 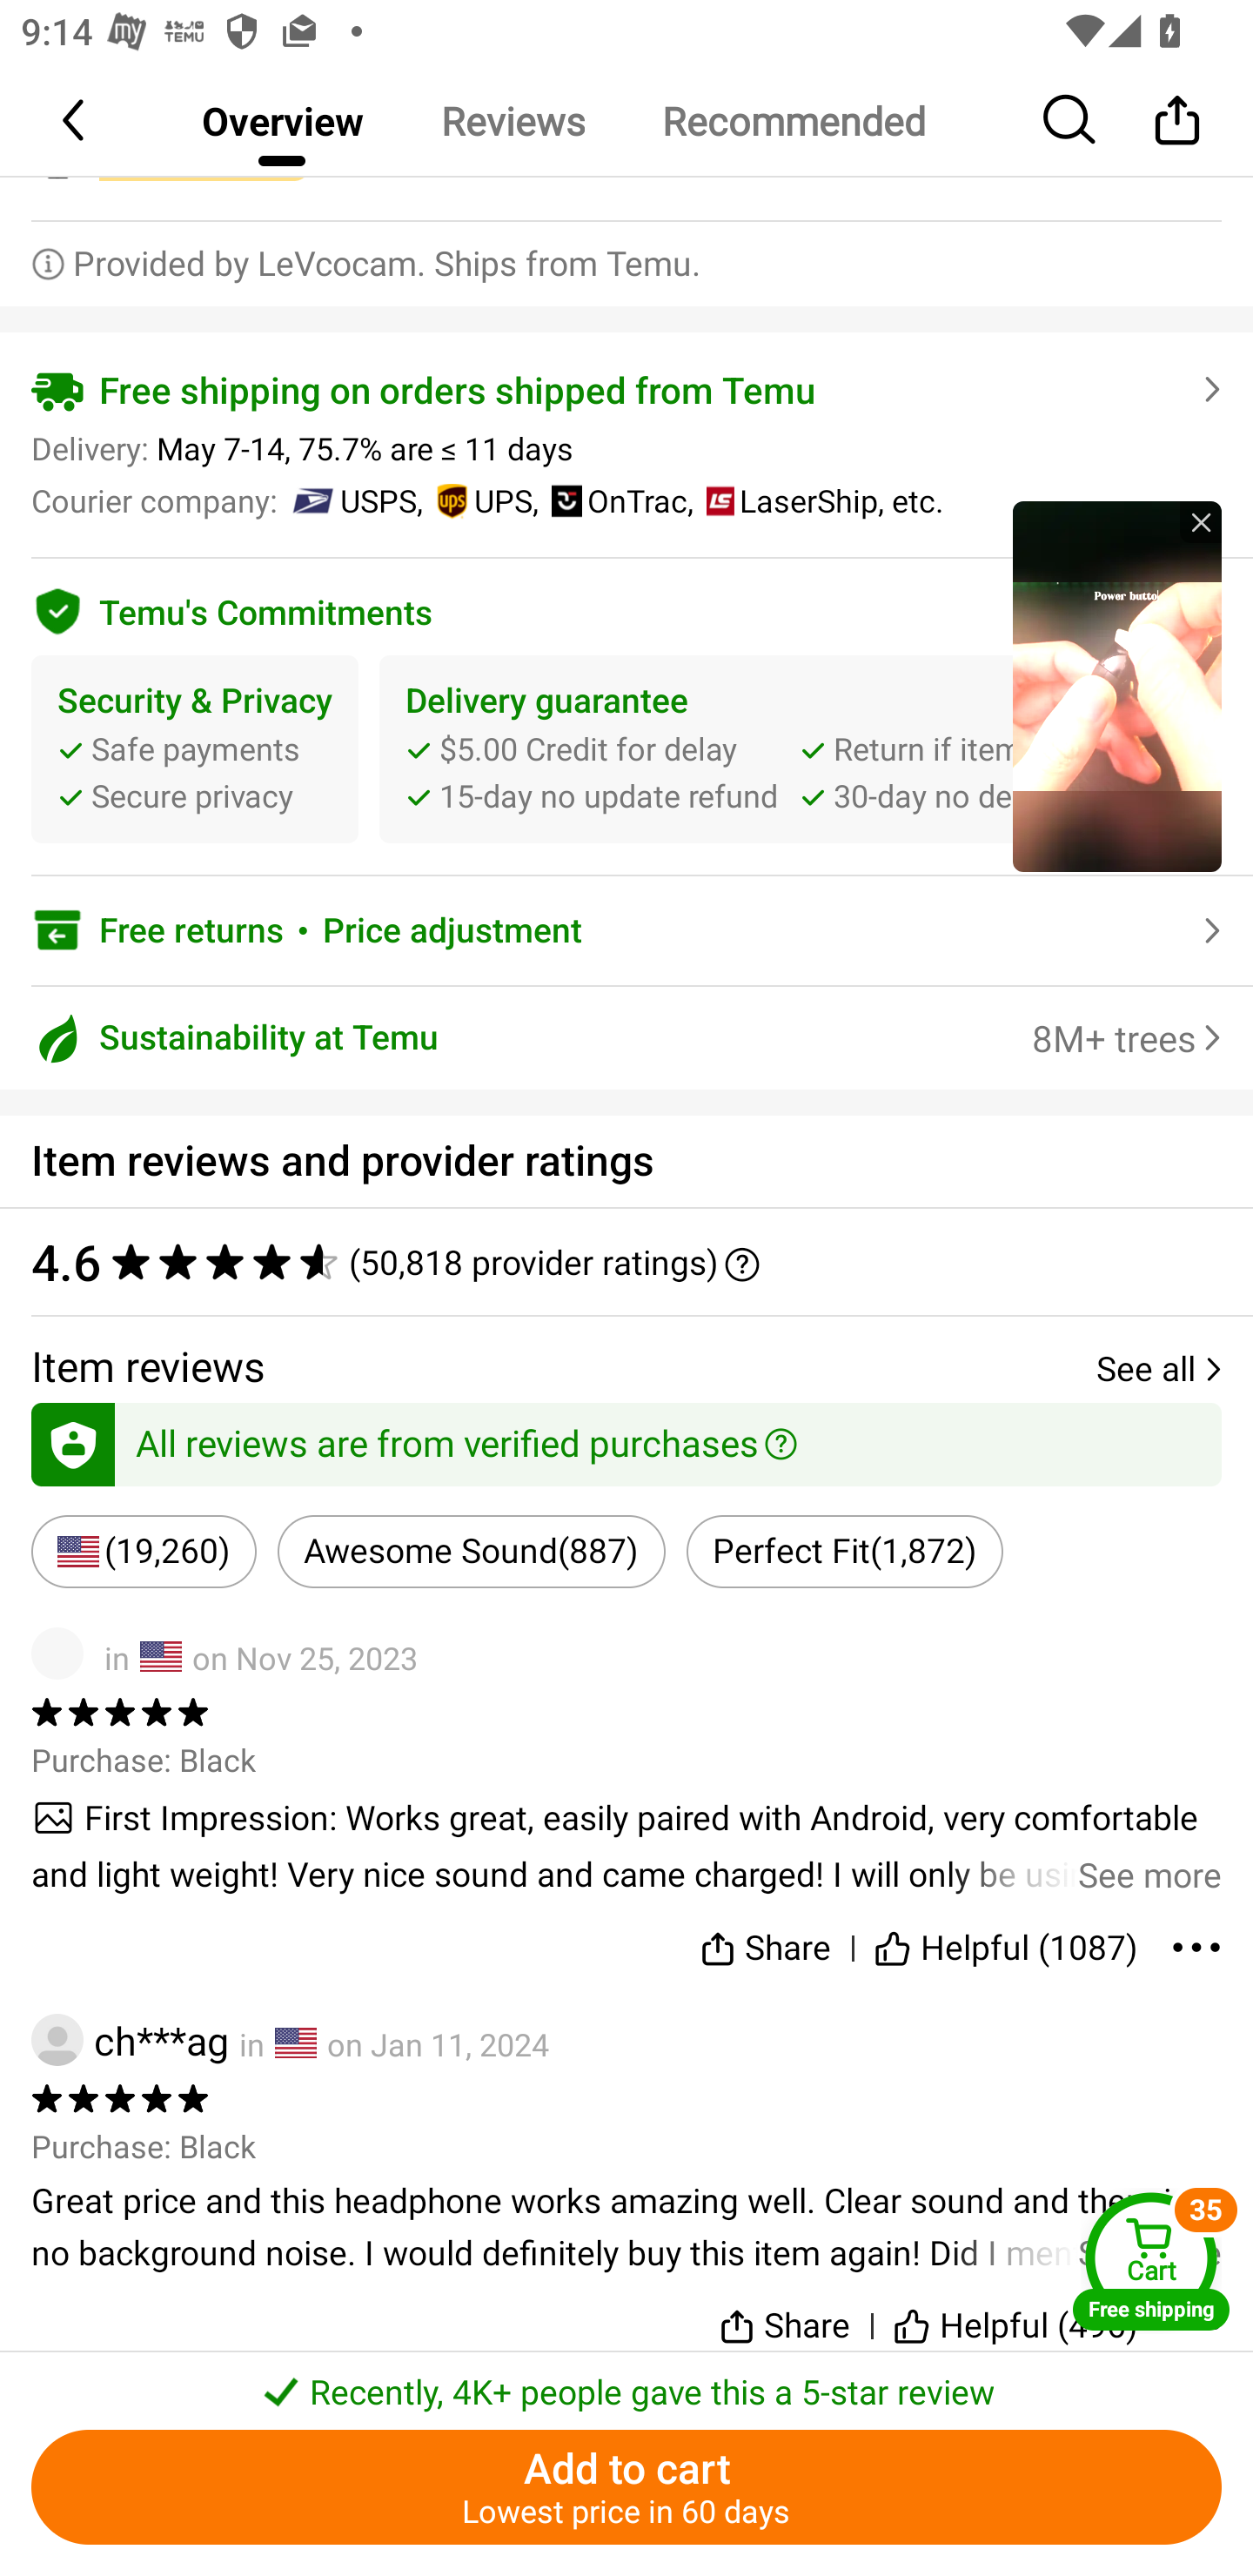 I want to click on Add to cart Lowest price in 60 days, so click(x=626, y=2487).